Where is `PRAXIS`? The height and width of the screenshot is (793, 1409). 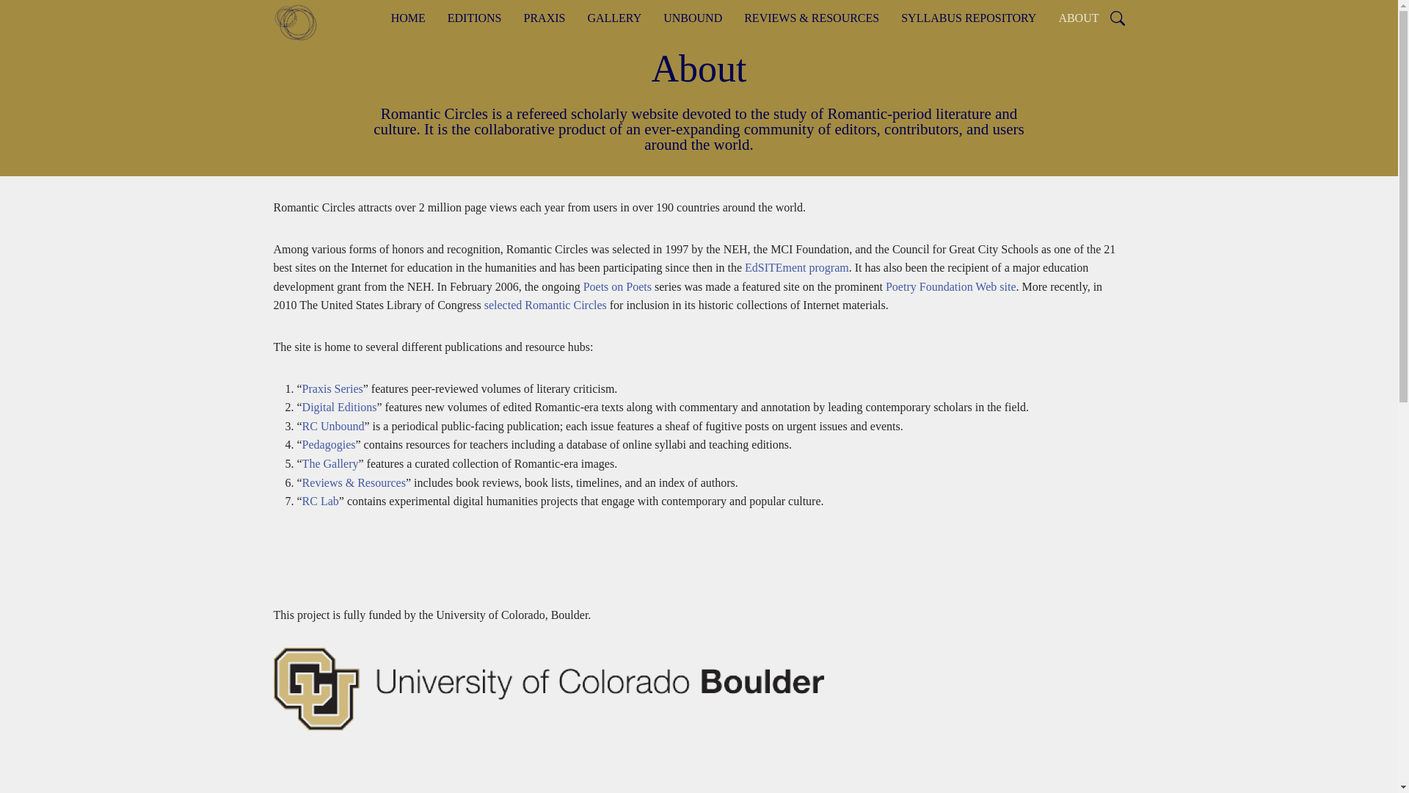
PRAXIS is located at coordinates (545, 18).